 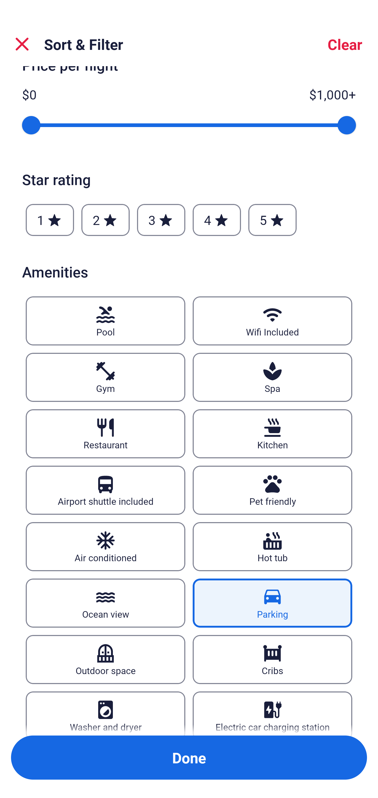 I want to click on Electric car charging station, so click(x=272, y=713).